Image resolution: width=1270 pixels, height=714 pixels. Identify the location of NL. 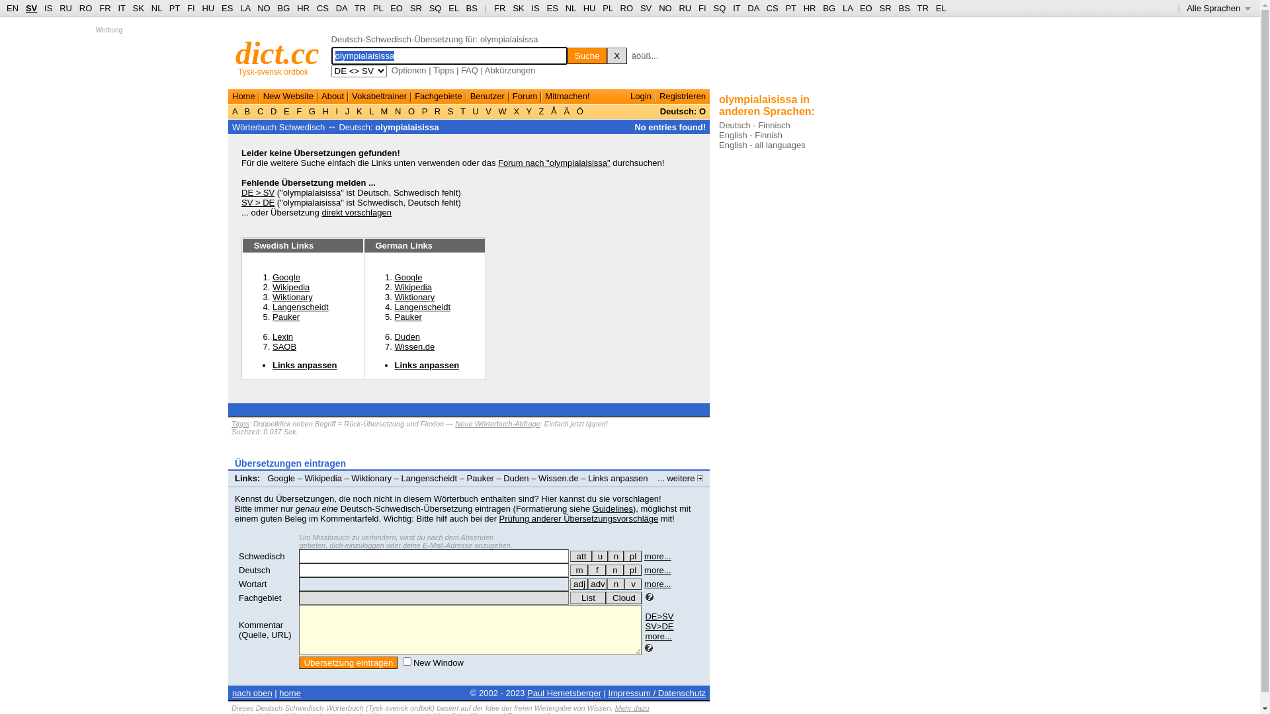
(156, 8).